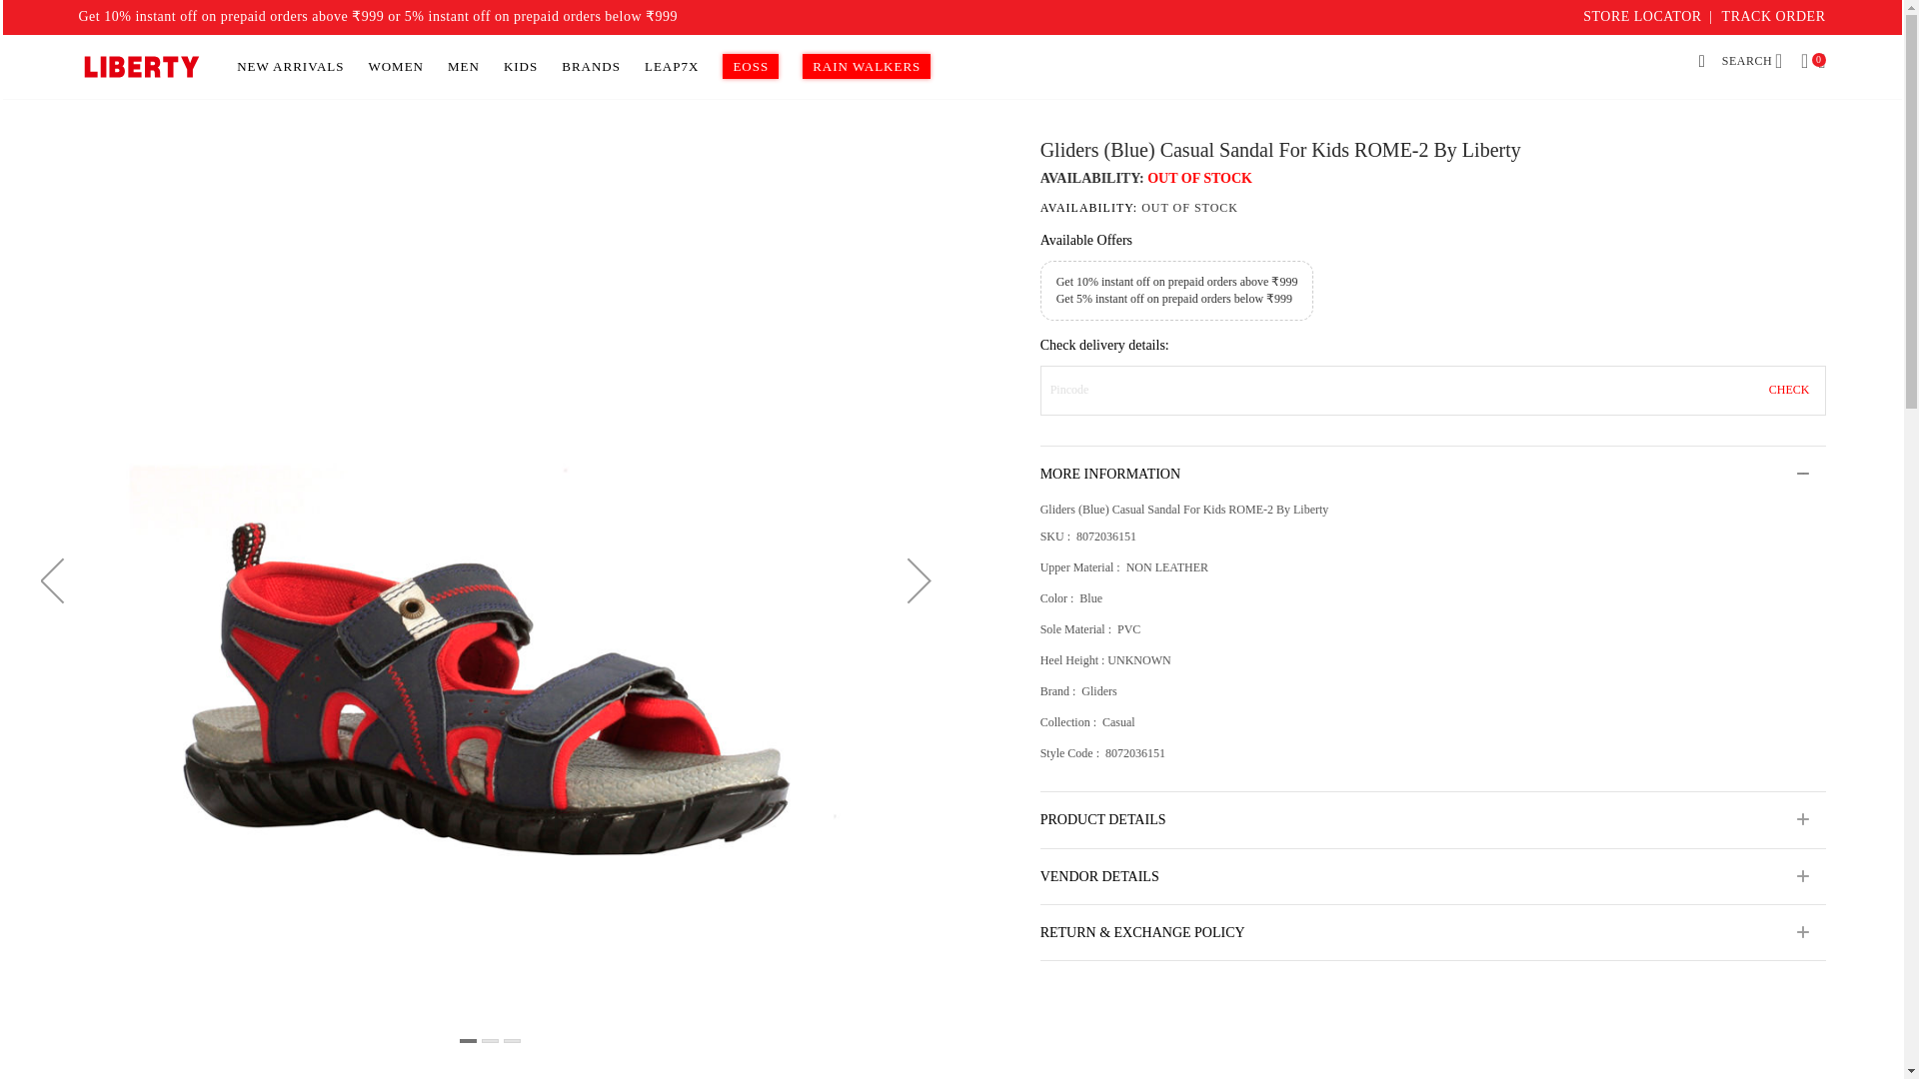 The image size is (1919, 1079). Describe the element at coordinates (142, 66) in the screenshot. I see `Liberty Shoes Online` at that location.